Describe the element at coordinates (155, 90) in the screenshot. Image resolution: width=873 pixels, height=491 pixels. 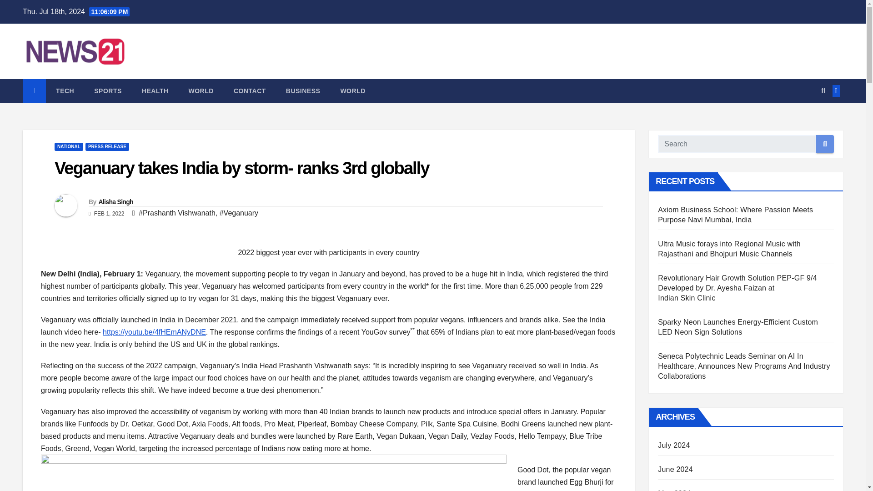
I see `HEALTH` at that location.